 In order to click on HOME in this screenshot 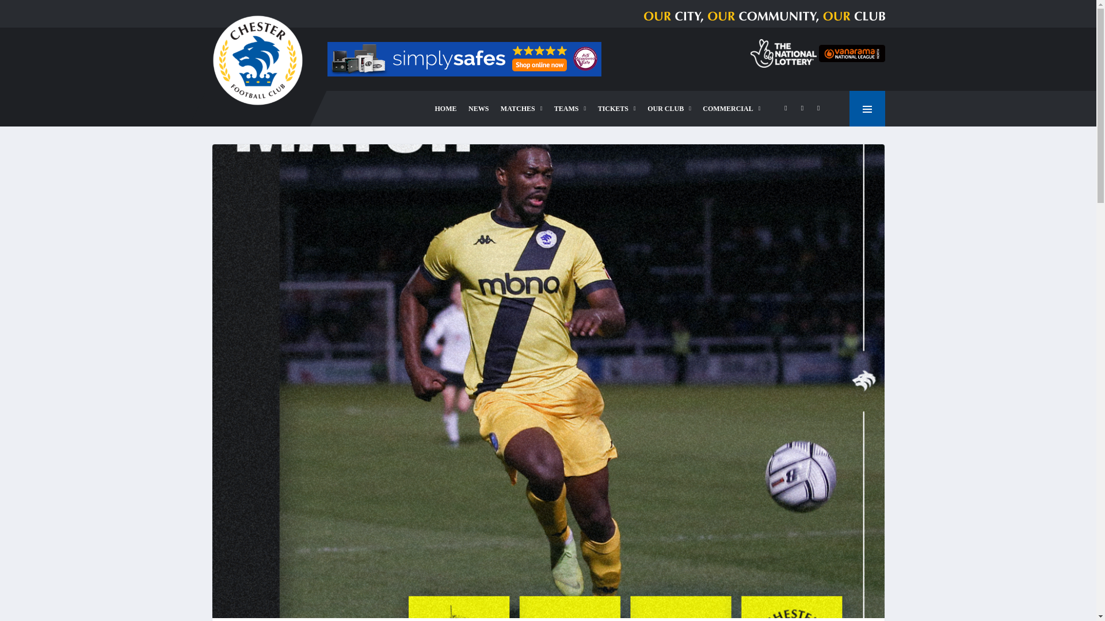, I will do `click(446, 108)`.